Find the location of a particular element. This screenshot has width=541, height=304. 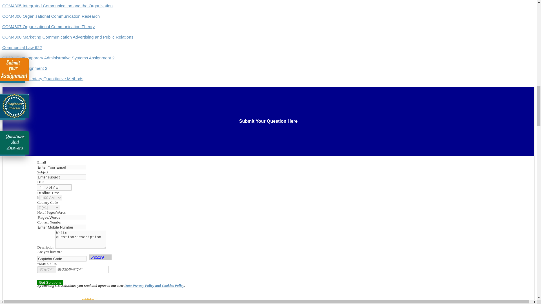

QMI1500 Elementary Quantitative Methods is located at coordinates (43, 79).